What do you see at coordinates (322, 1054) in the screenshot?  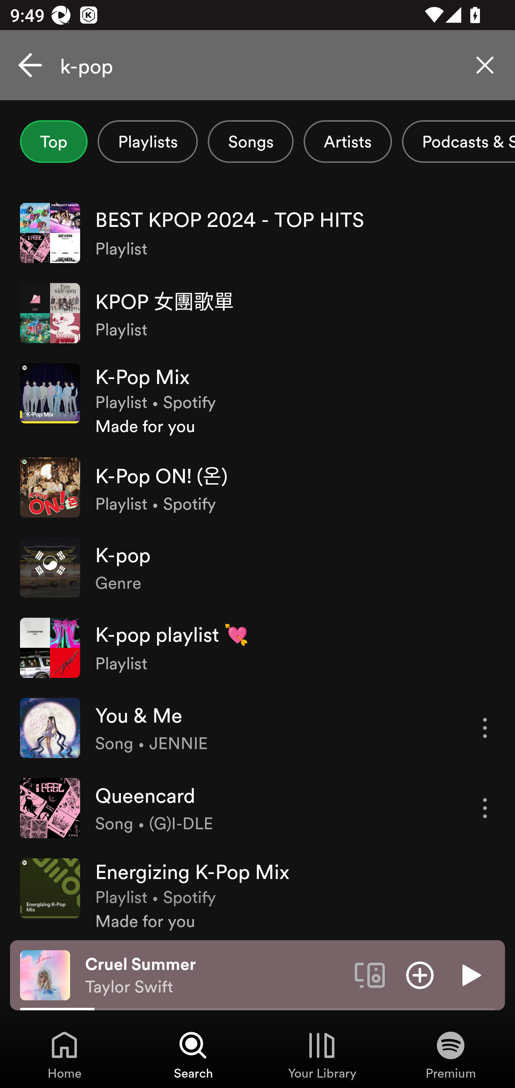 I see `Your Library, Tab 3 of 4 Your Library Your Library` at bounding box center [322, 1054].